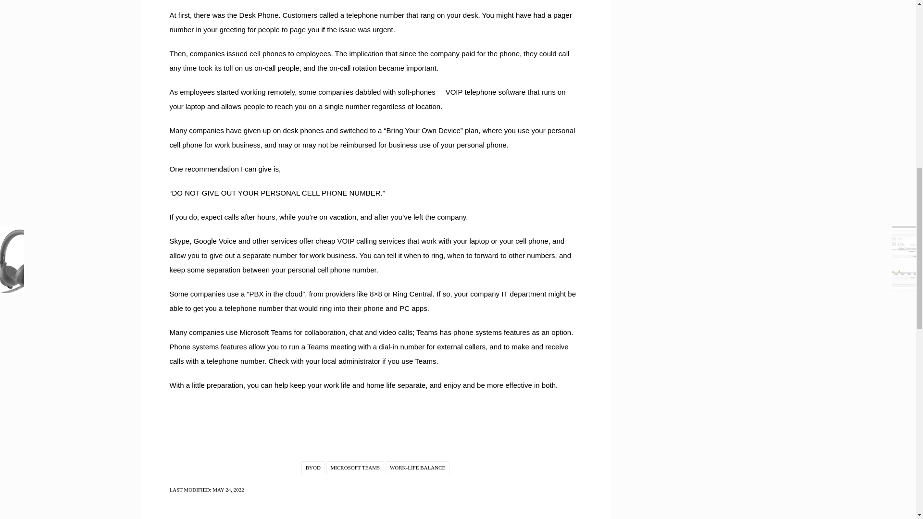 The width and height of the screenshot is (923, 519). I want to click on MICROSOFT TEAMS, so click(356, 468).